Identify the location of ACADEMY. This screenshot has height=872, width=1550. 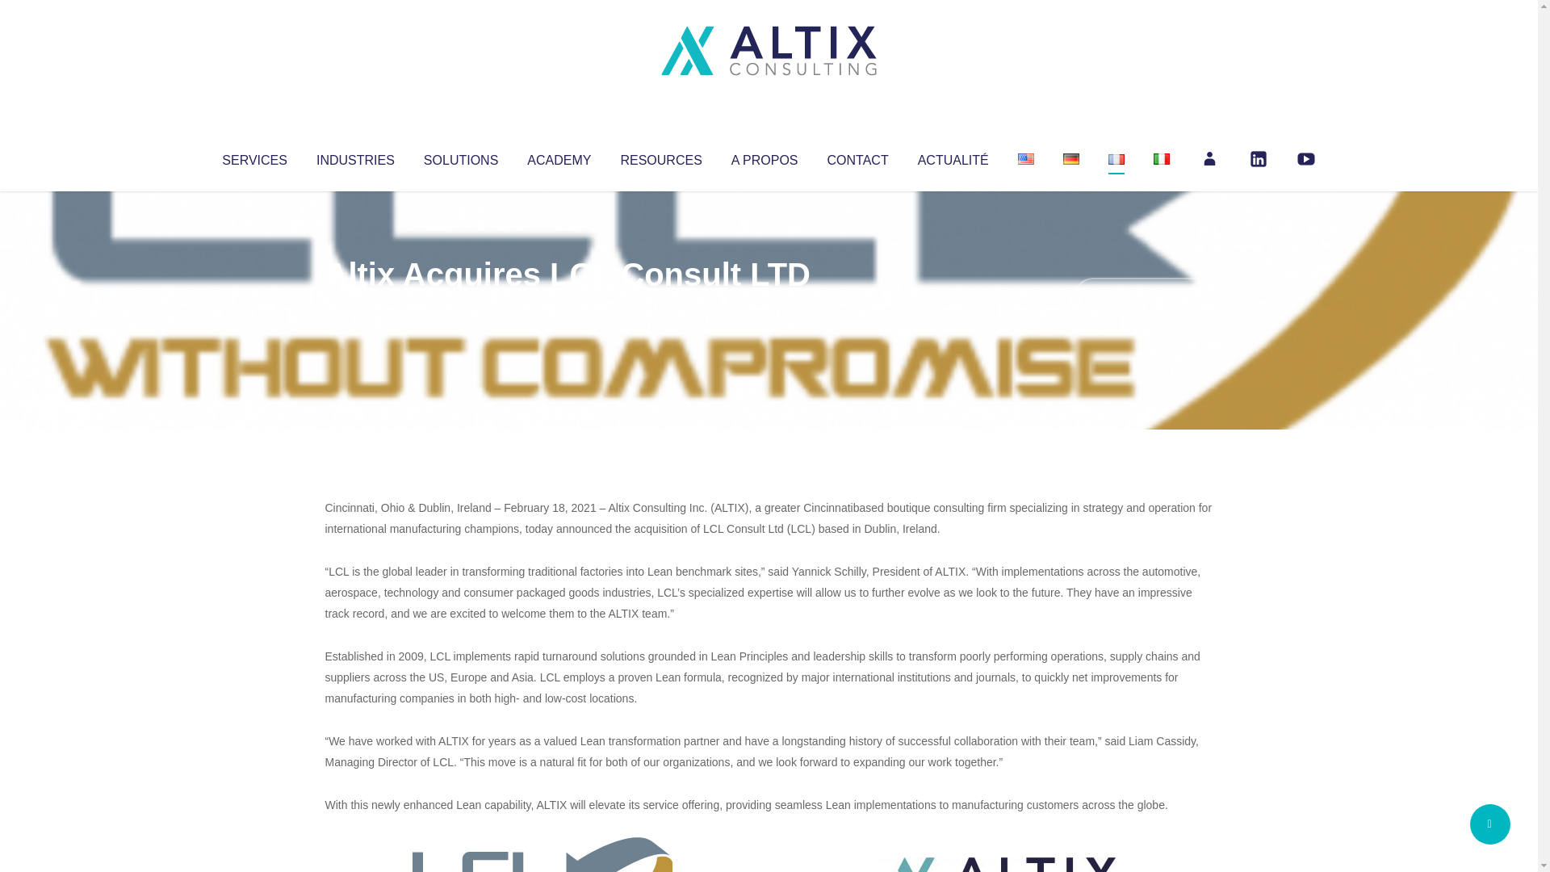
(559, 157).